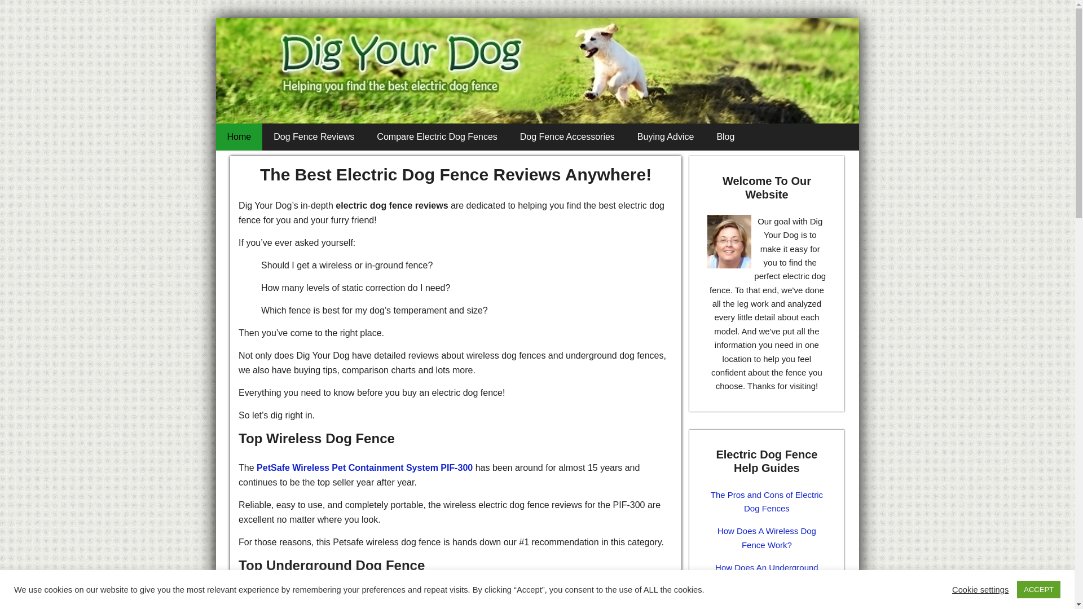 This screenshot has width=1083, height=609. Describe the element at coordinates (437, 136) in the screenshot. I see `Compare Electric Dog Fences` at that location.